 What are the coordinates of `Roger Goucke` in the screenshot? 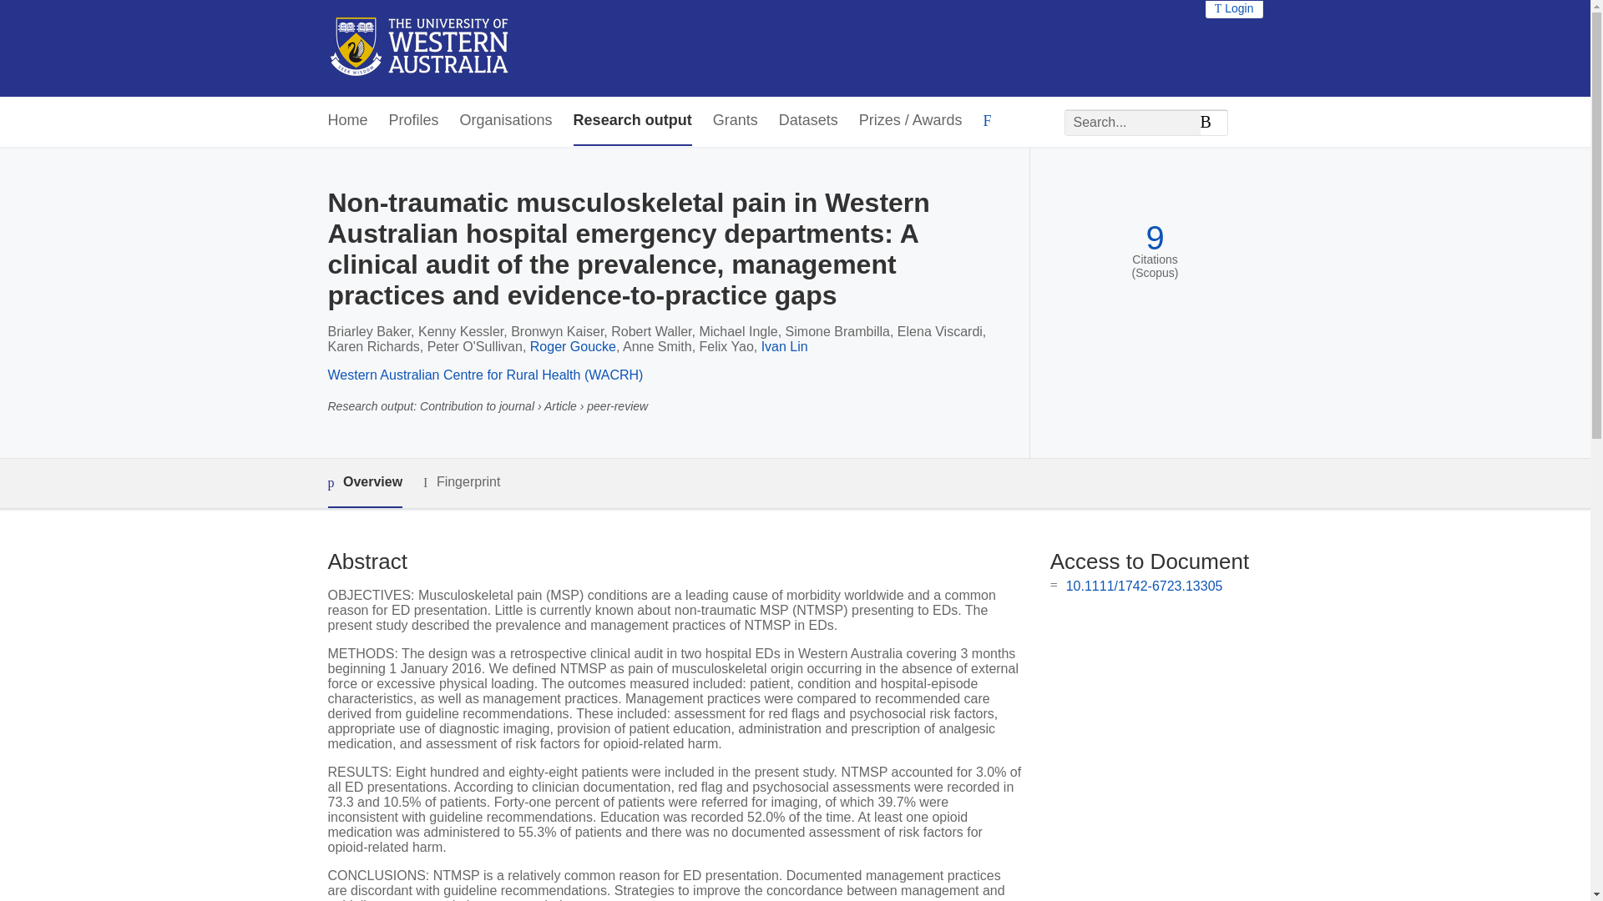 It's located at (573, 347).